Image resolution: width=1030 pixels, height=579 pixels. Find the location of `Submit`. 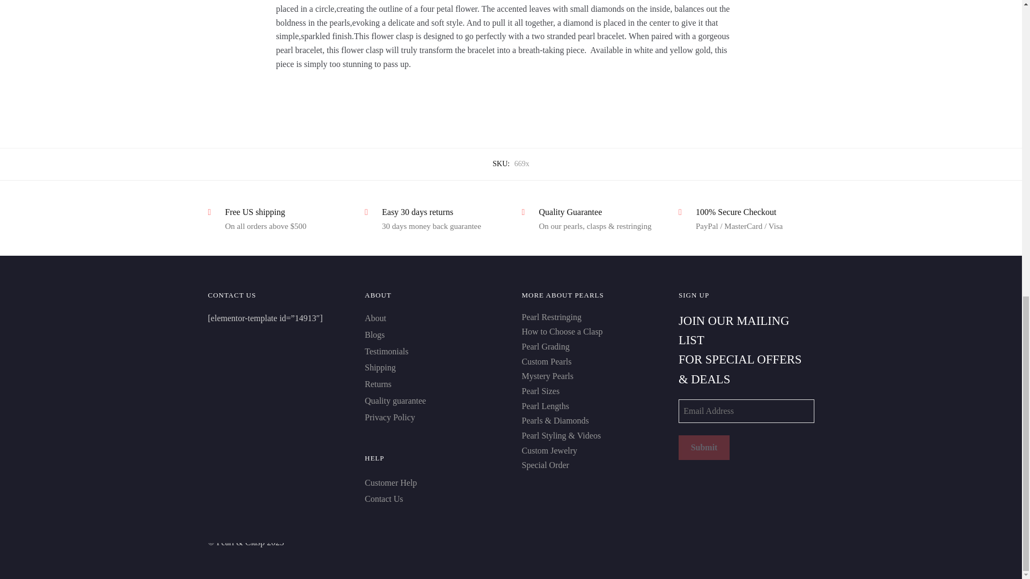

Submit is located at coordinates (704, 447).